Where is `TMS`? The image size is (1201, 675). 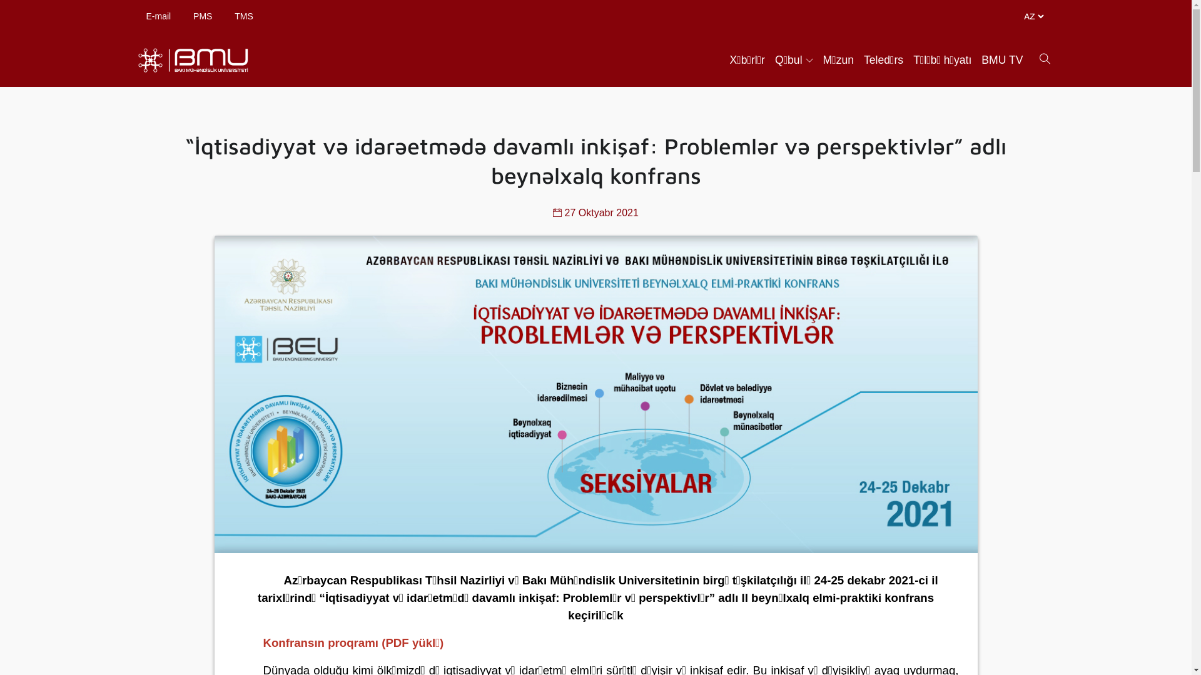 TMS is located at coordinates (244, 16).